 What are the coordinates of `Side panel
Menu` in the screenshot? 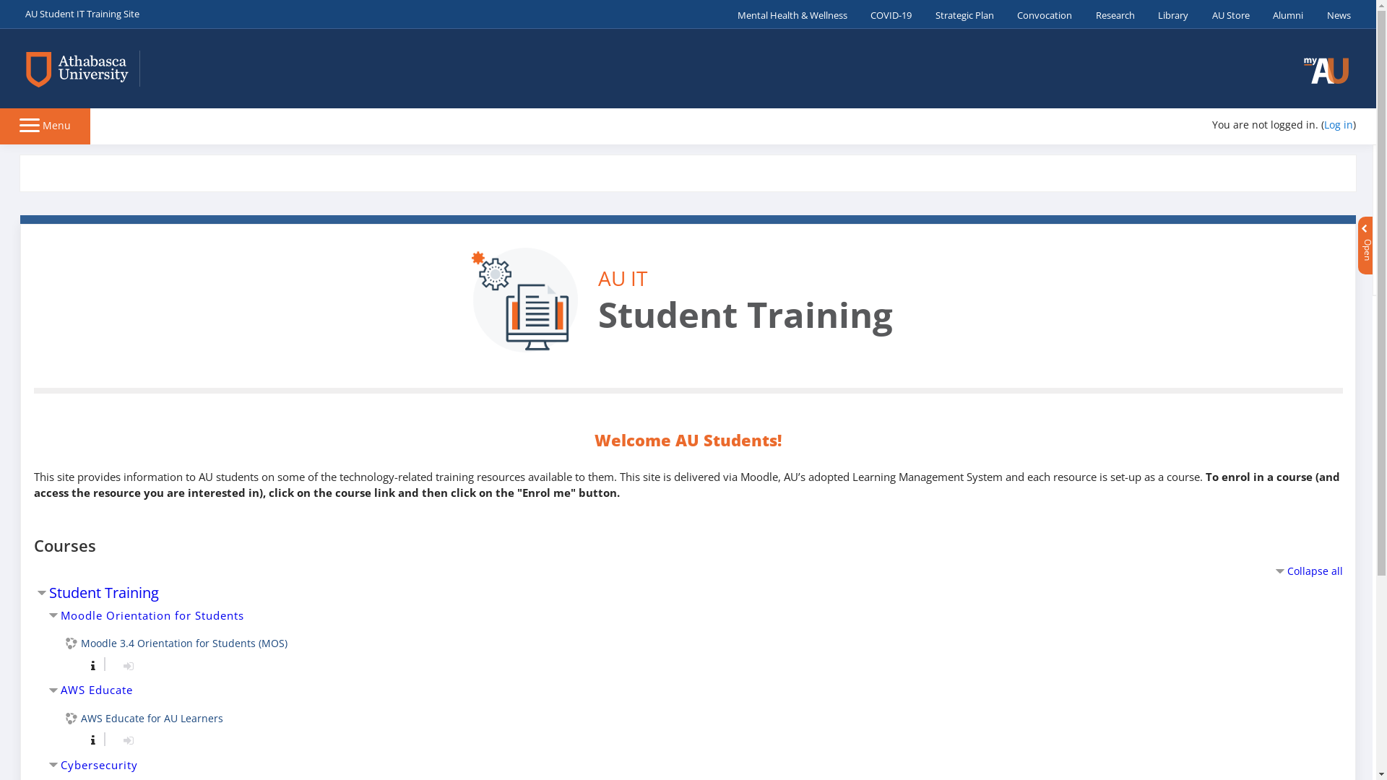 It's located at (45, 124).